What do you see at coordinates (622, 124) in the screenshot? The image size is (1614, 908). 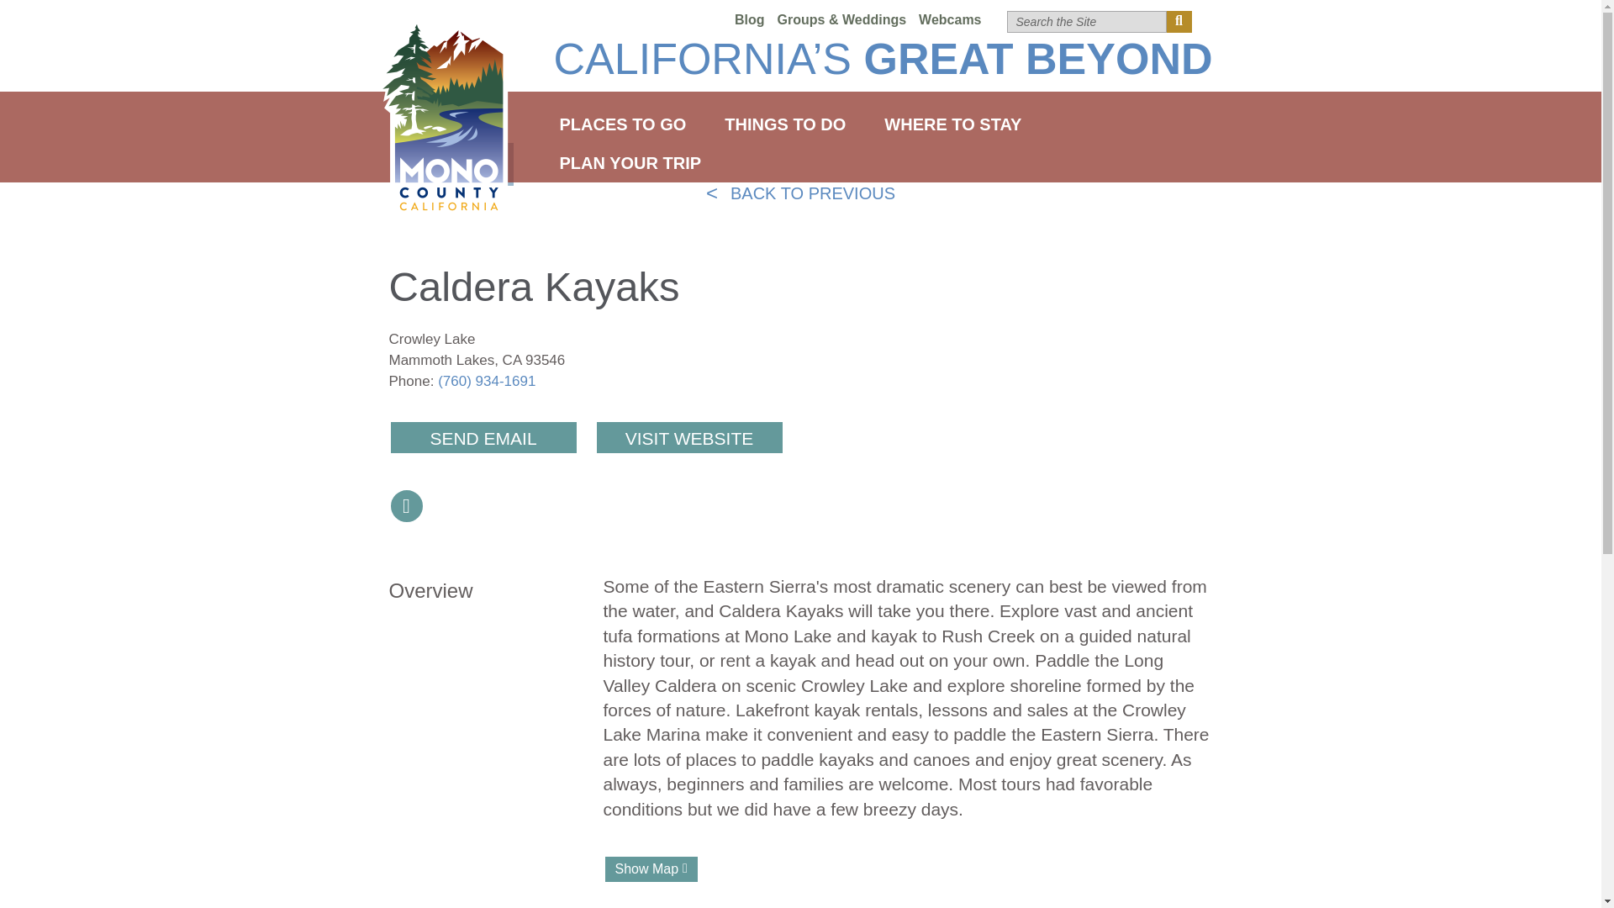 I see `PLACES TO GO` at bounding box center [622, 124].